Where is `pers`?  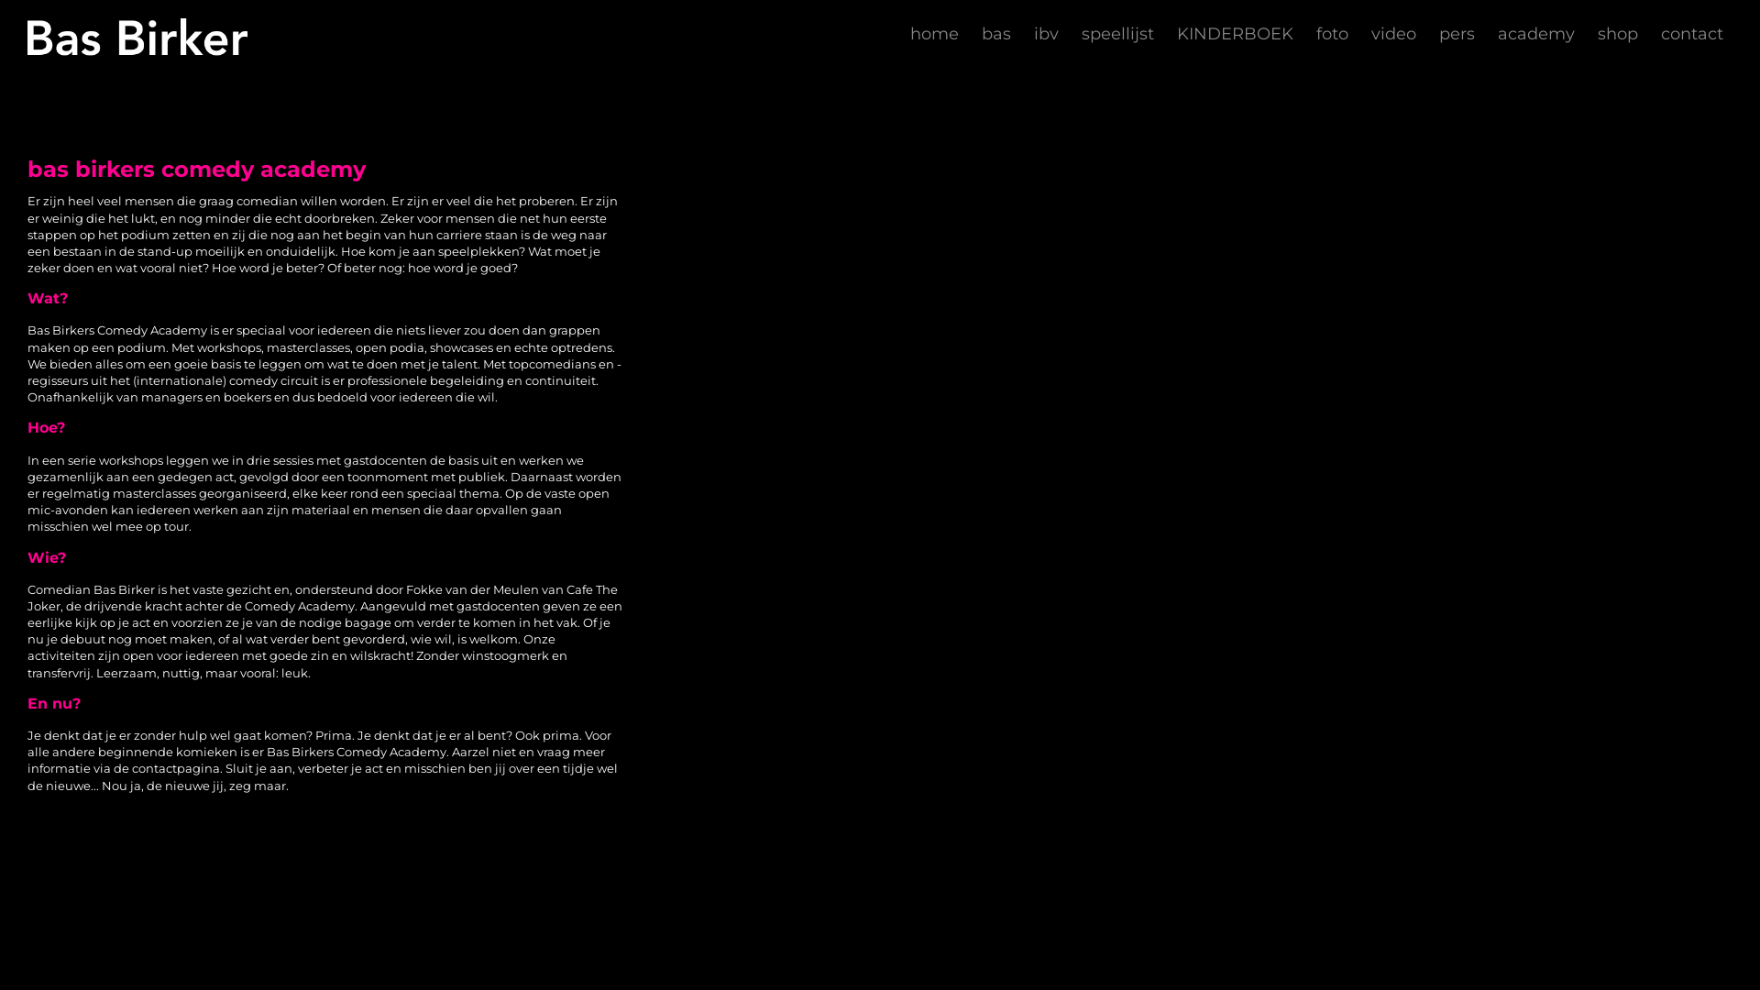 pers is located at coordinates (1457, 34).